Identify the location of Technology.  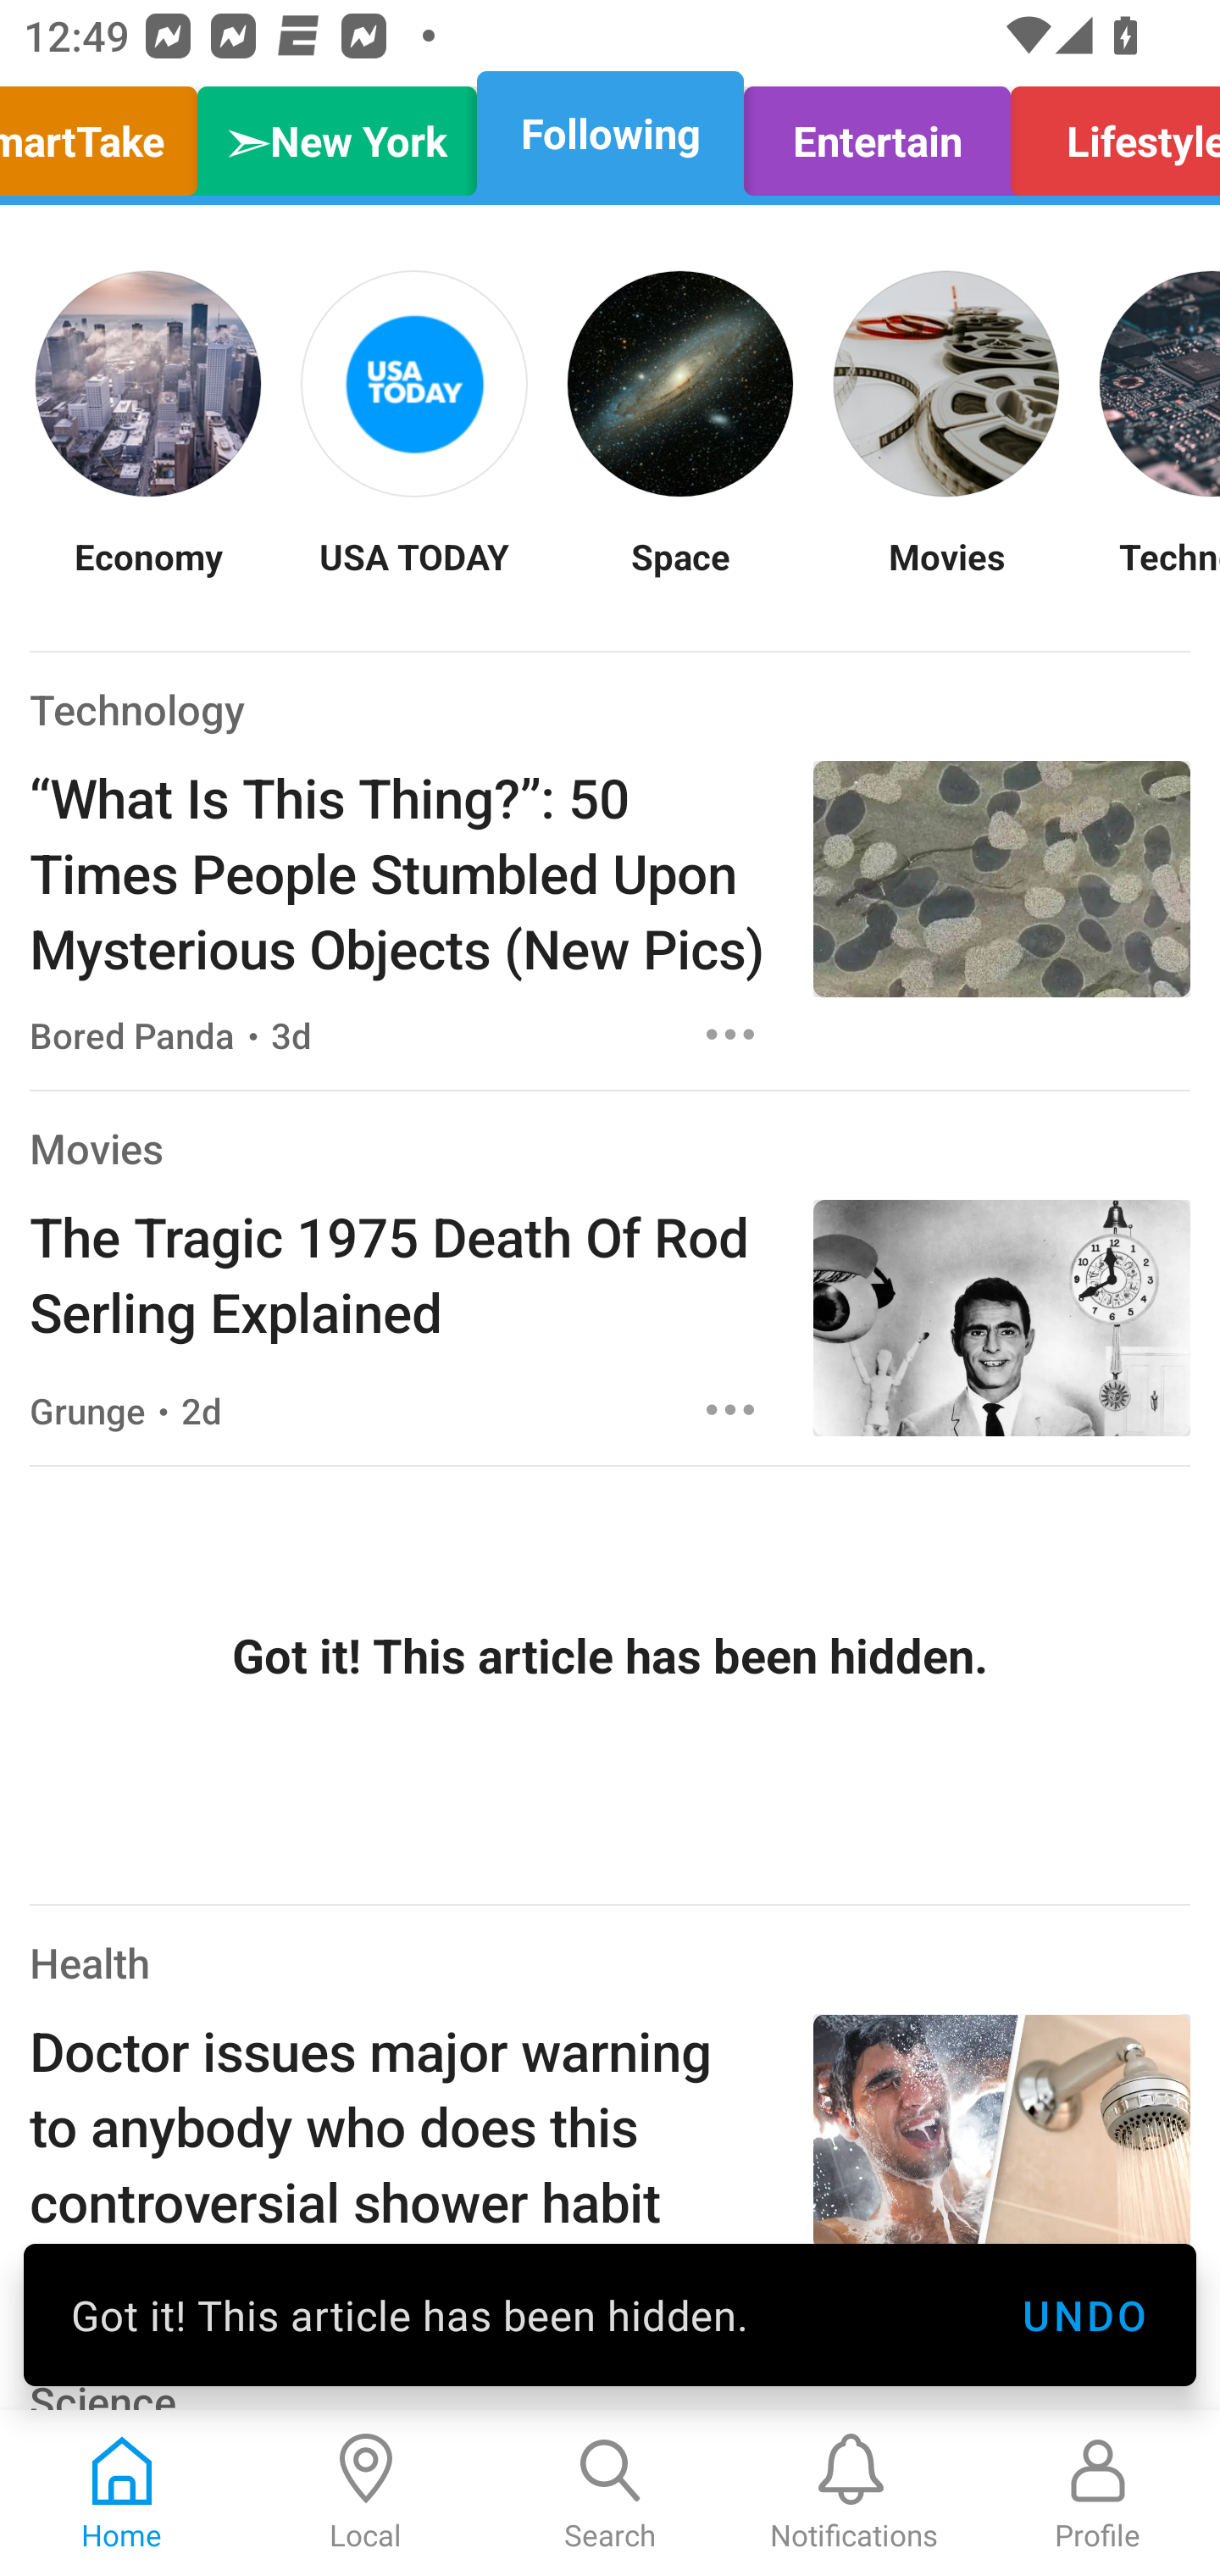
(137, 708).